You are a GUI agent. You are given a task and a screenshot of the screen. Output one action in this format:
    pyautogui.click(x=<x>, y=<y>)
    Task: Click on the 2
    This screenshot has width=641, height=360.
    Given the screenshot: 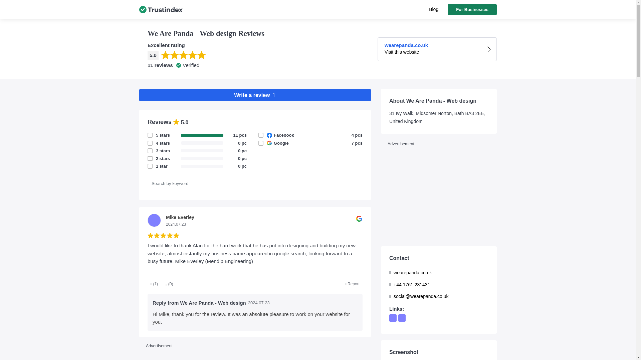 What is the action you would take?
    pyautogui.click(x=437, y=49)
    